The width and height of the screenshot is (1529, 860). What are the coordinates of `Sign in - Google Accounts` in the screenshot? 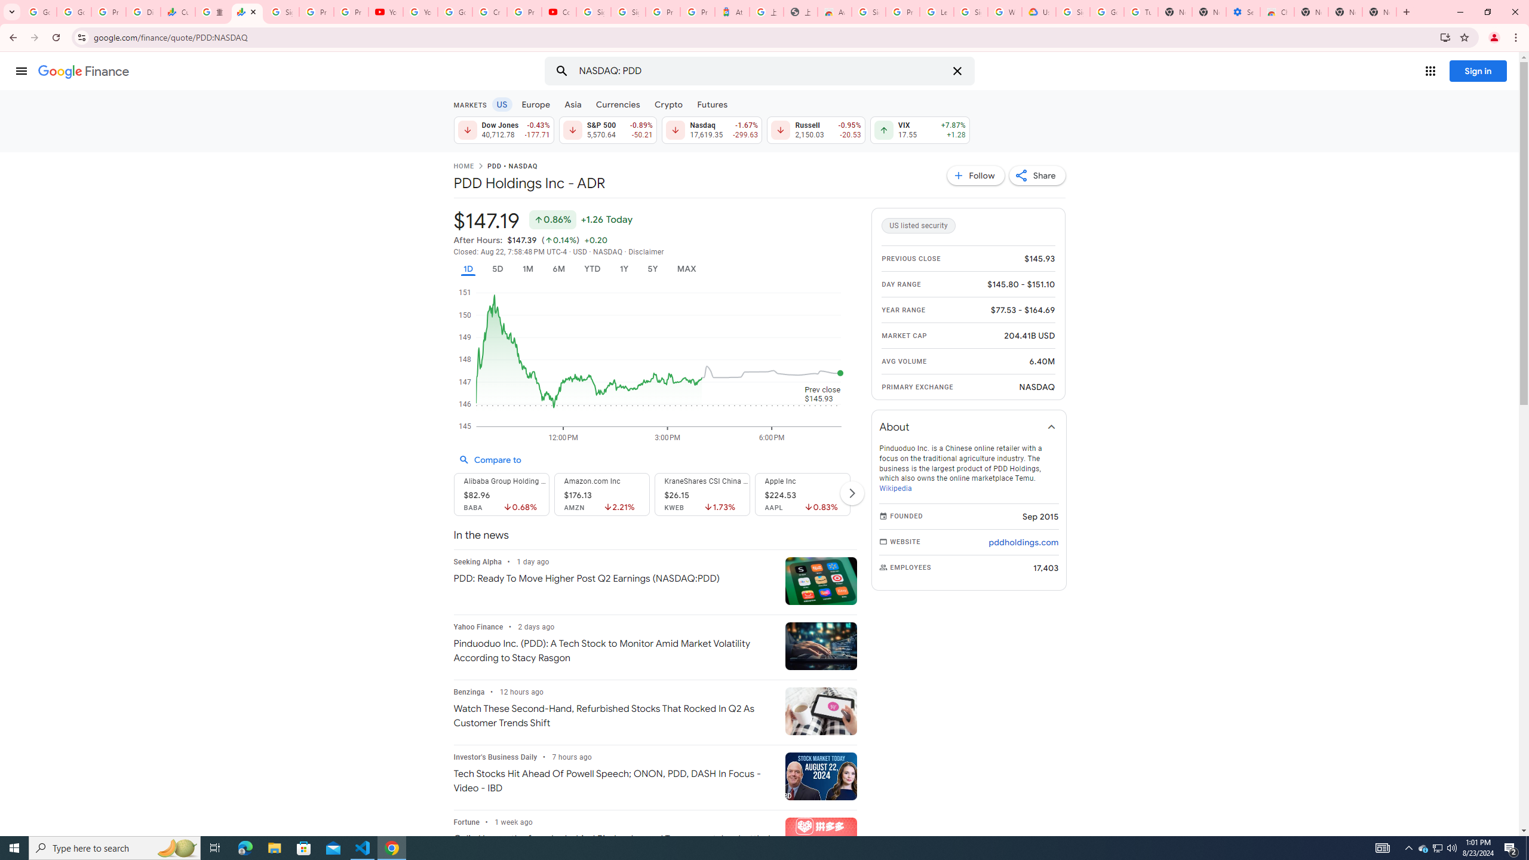 It's located at (869, 12).